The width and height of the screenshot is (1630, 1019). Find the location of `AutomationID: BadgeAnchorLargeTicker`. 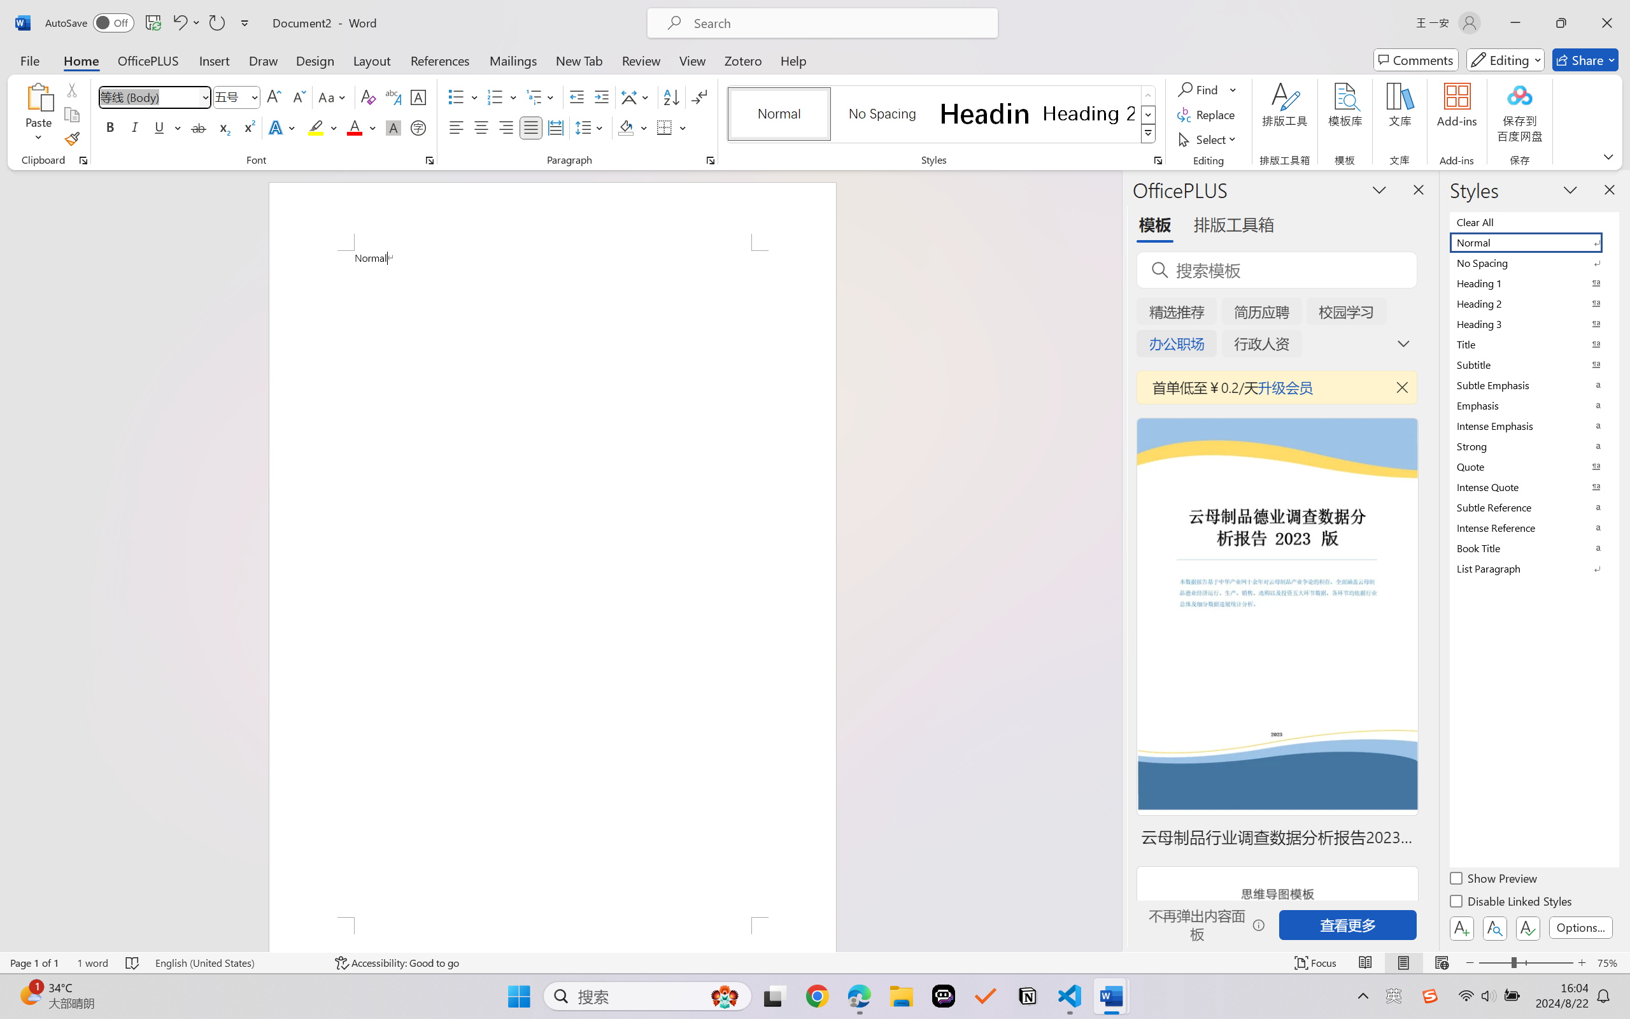

AutomationID: BadgeAnchorLargeTicker is located at coordinates (29, 995).